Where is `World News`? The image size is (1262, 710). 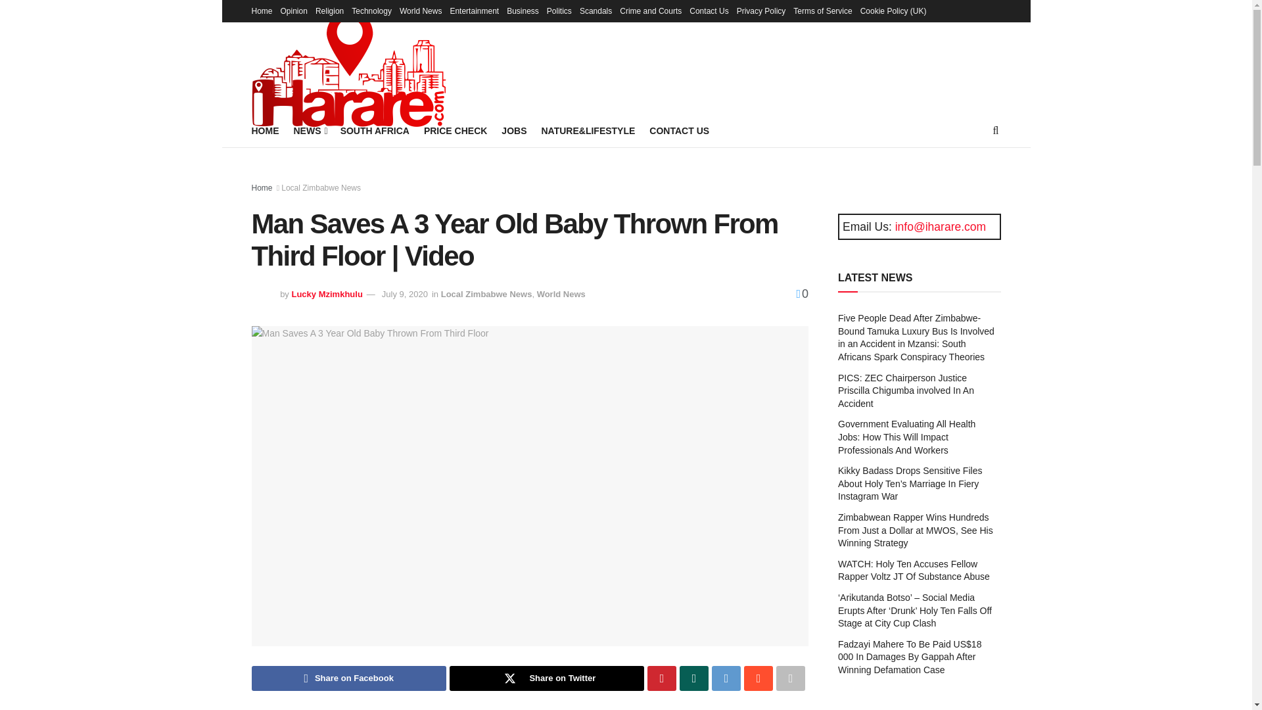 World News is located at coordinates (421, 11).